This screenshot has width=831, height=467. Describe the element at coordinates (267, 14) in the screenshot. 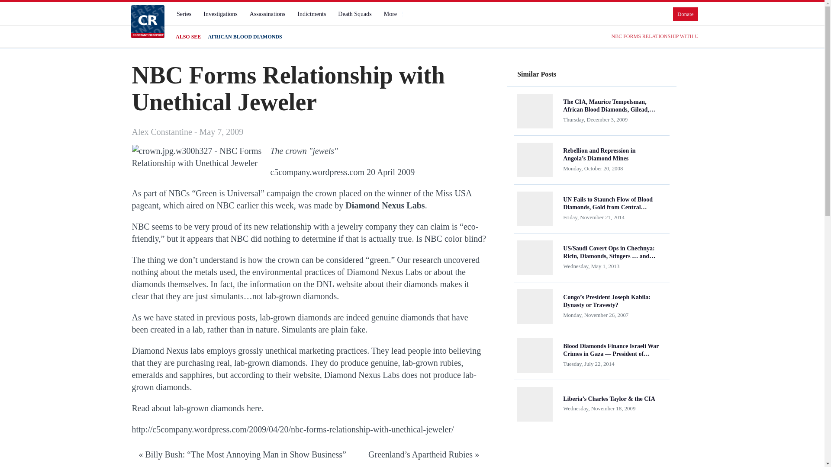

I see `Assassinations` at that location.